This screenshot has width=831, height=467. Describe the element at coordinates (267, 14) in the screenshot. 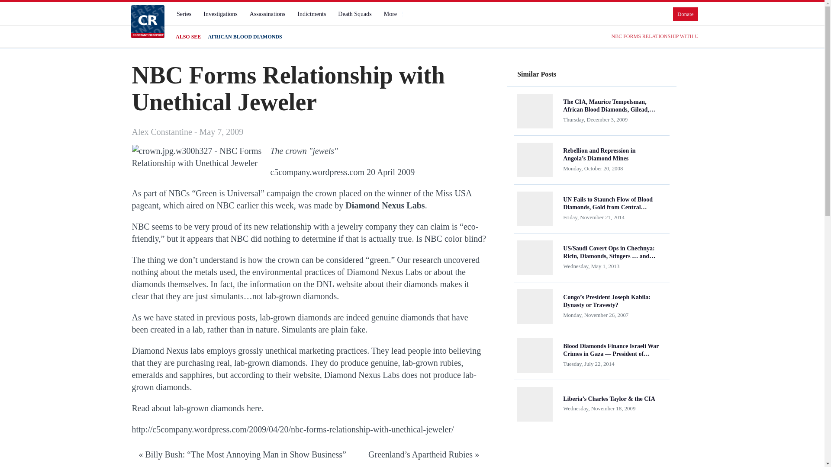

I see `Assassinations` at that location.